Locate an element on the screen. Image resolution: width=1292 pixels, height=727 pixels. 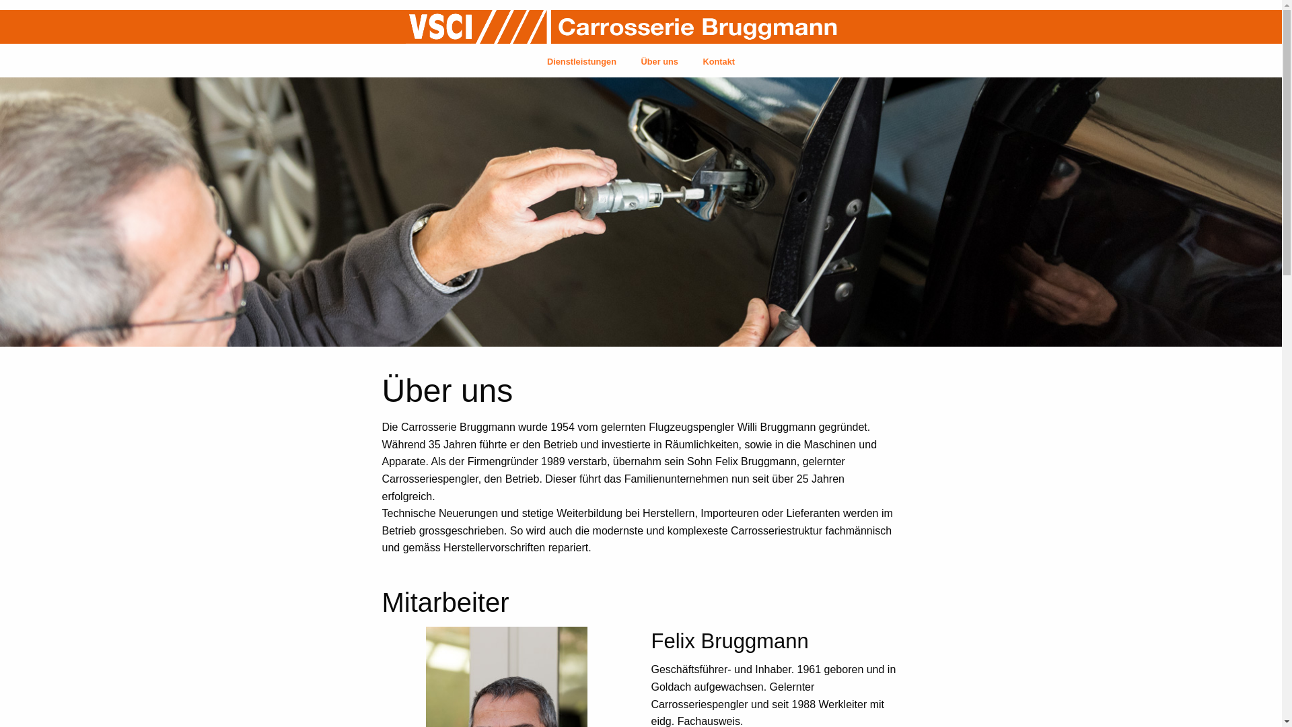
Dienstleistungen is located at coordinates (581, 62).